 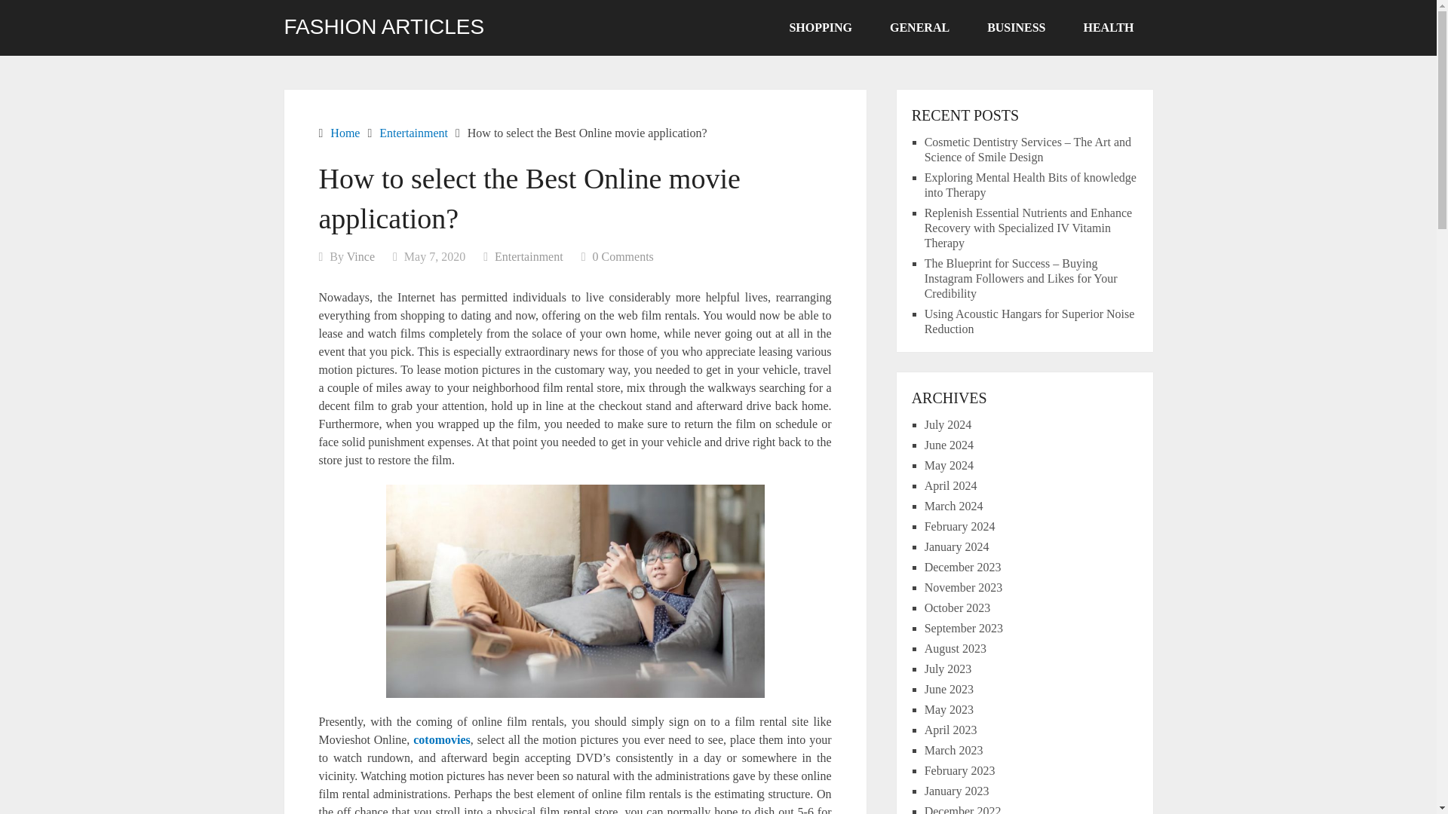 What do you see at coordinates (964, 629) in the screenshot?
I see `September 2023` at bounding box center [964, 629].